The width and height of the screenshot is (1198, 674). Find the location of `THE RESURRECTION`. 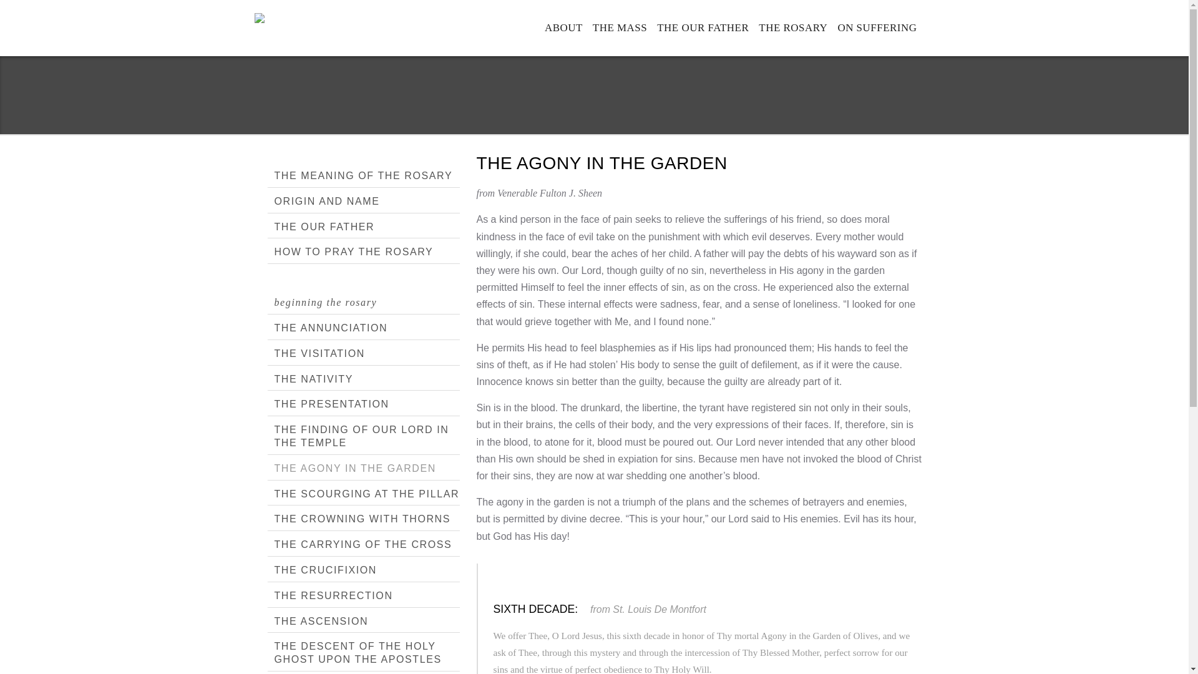

THE RESURRECTION is located at coordinates (363, 597).